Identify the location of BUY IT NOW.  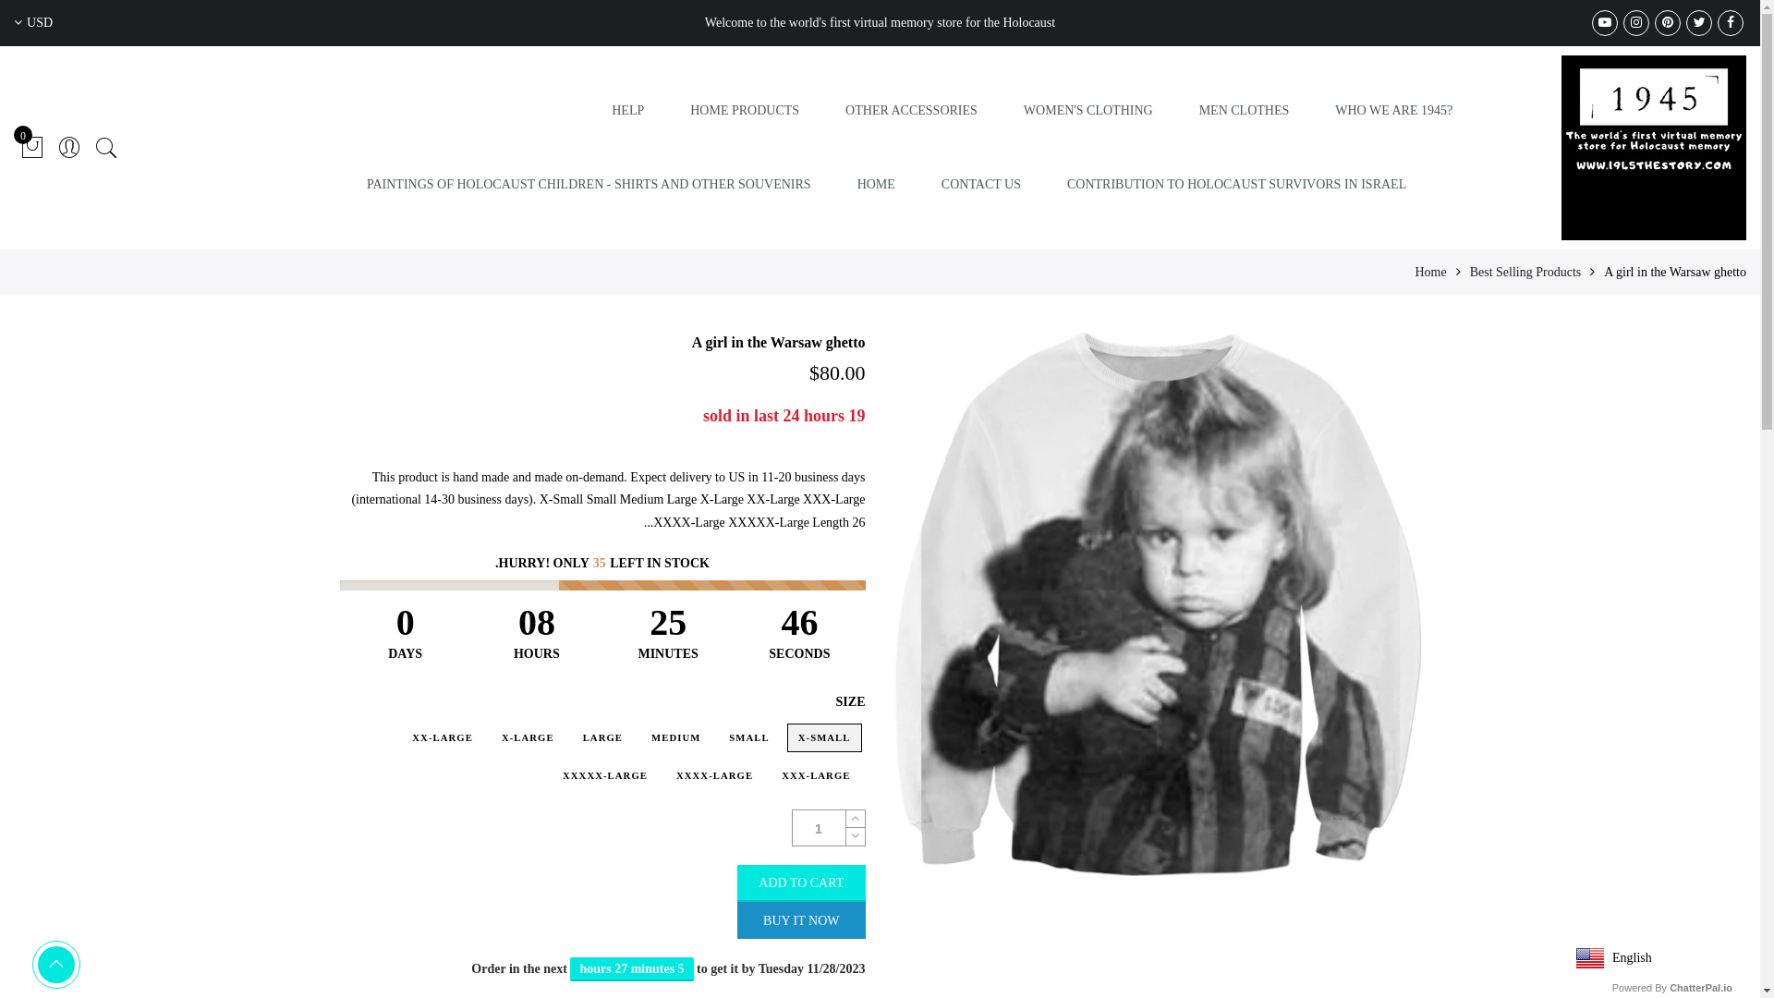
(801, 920).